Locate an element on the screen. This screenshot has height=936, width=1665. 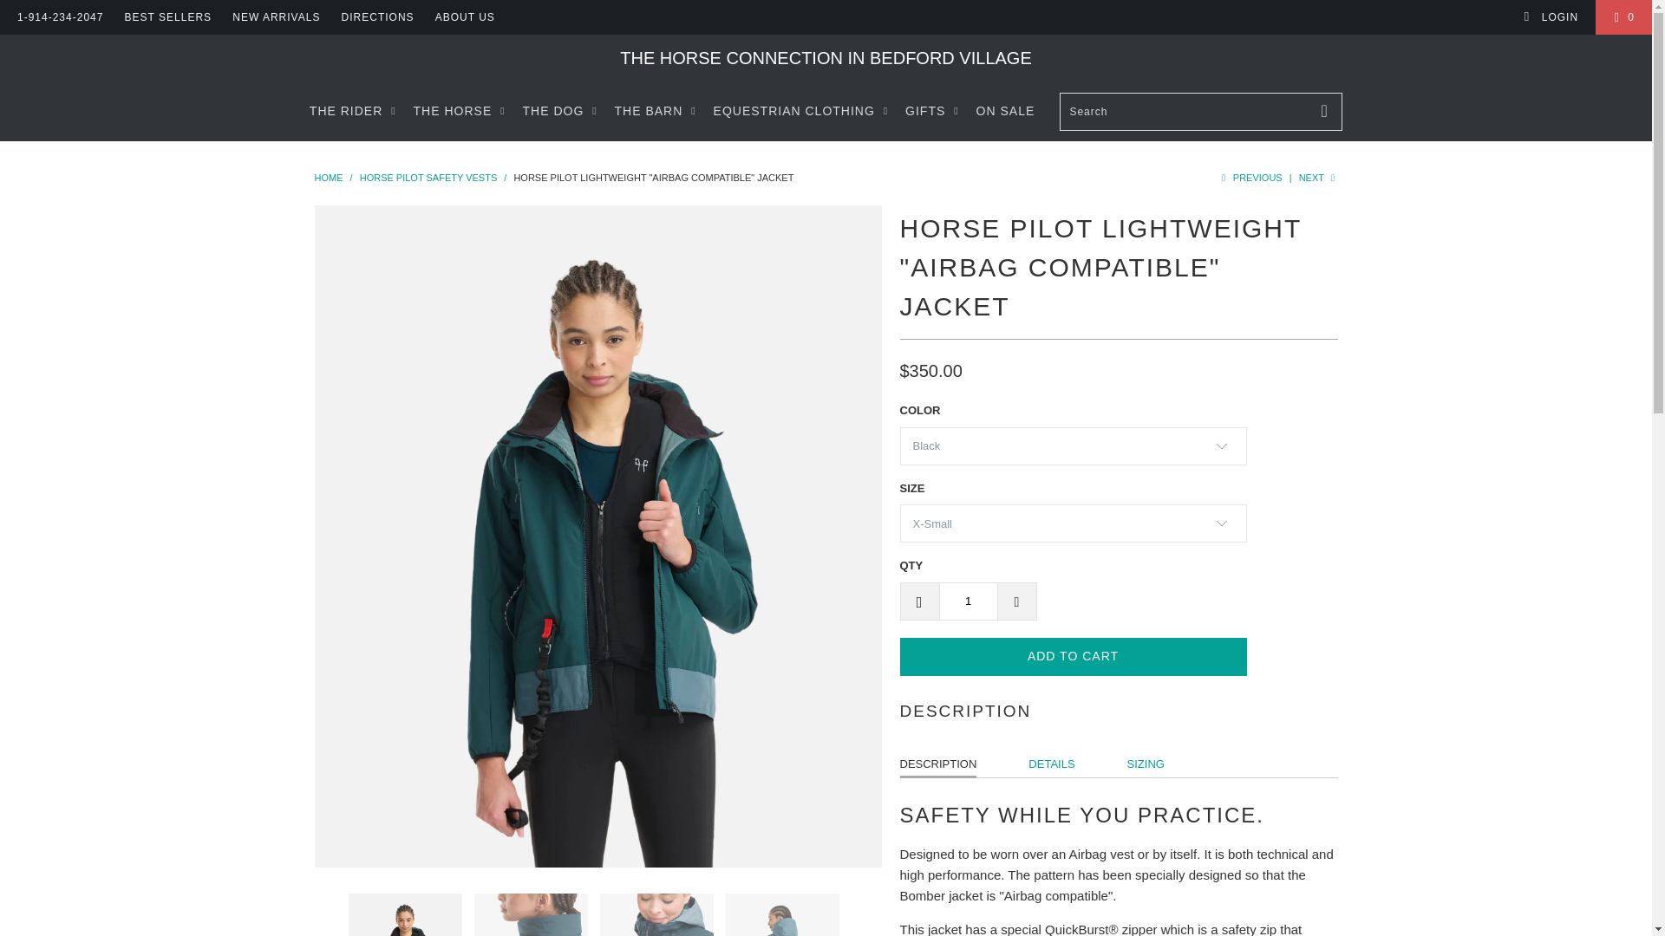
The Horse Connection In Bedford Village is located at coordinates (328, 177).